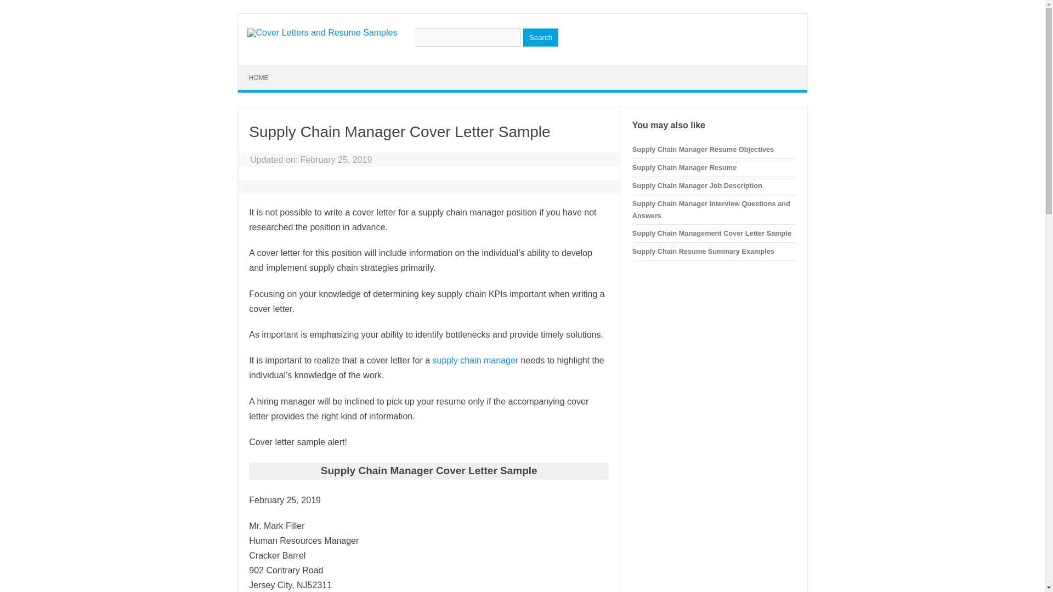 The height and width of the screenshot is (592, 1053). Describe the element at coordinates (712, 233) in the screenshot. I see `Supply Chain Management Cover Letter Sample` at that location.